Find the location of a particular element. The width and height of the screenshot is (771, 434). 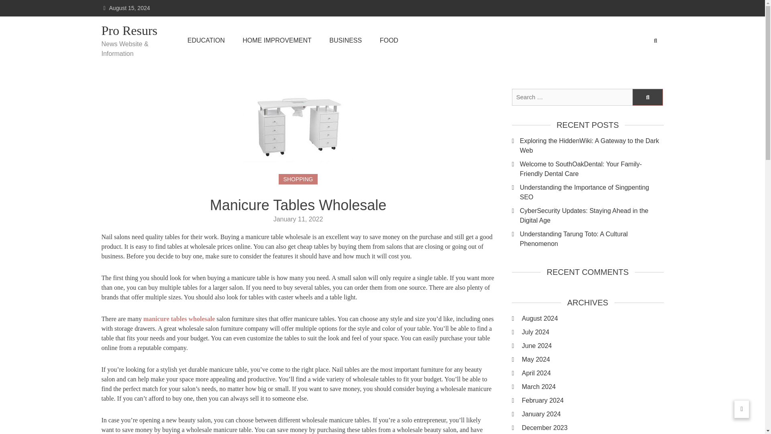

April 2024 is located at coordinates (593, 373).